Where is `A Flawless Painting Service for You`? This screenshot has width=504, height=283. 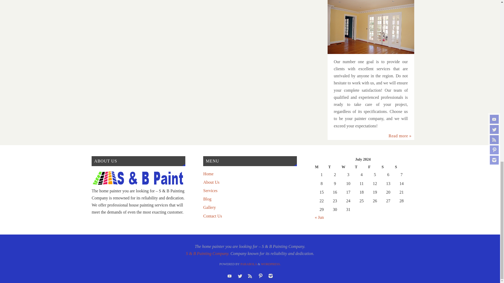
A Flawless Painting Service for You is located at coordinates (371, 27).